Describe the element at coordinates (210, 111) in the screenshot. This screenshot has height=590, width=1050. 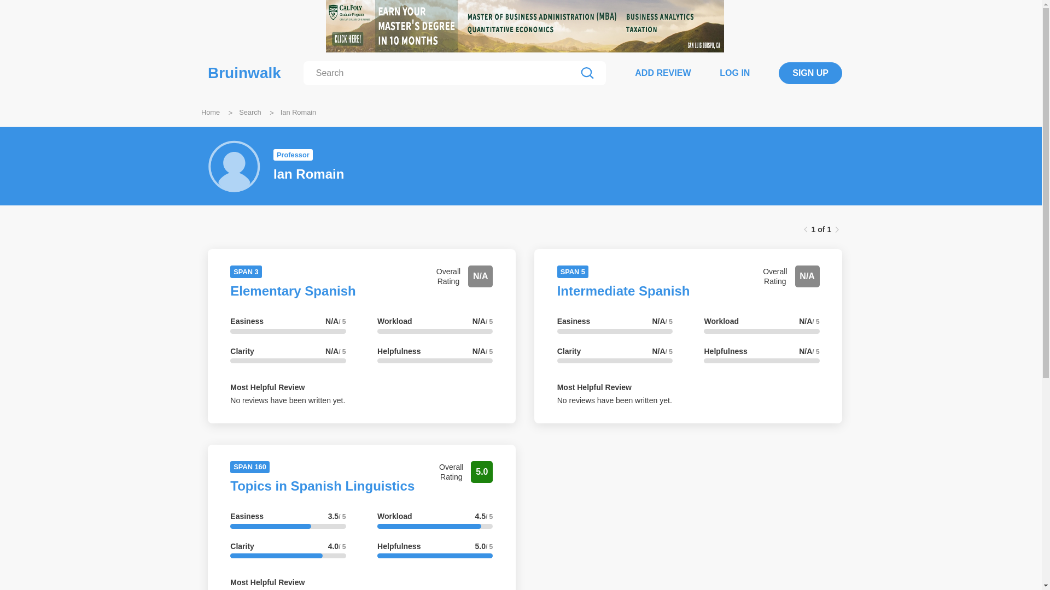
I see `Home` at that location.